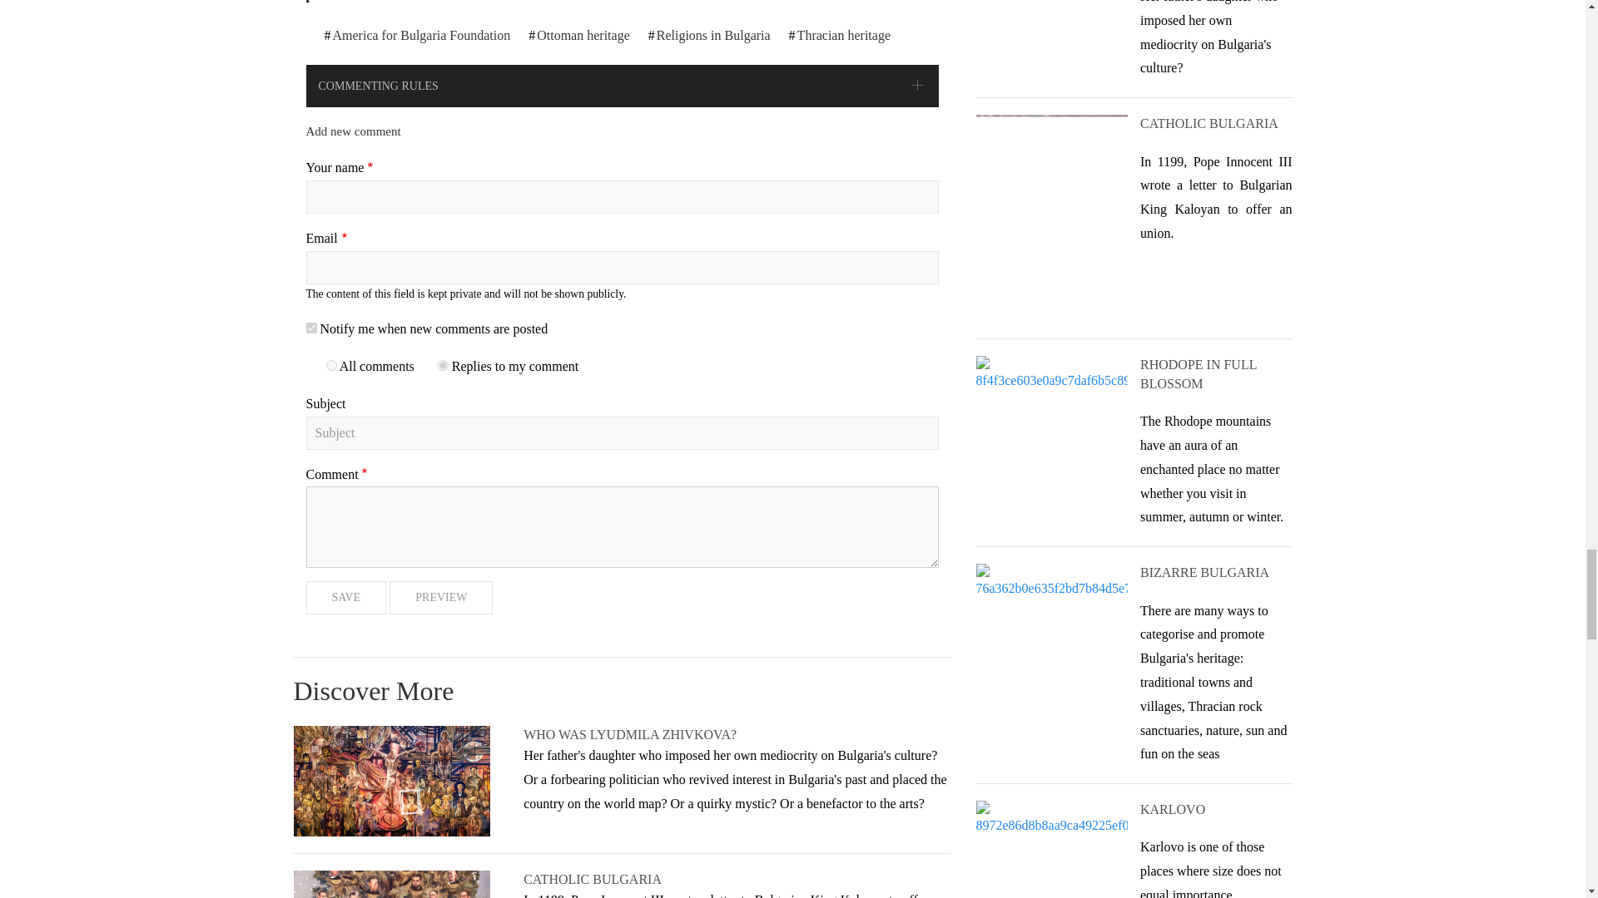  I want to click on Save, so click(346, 597).